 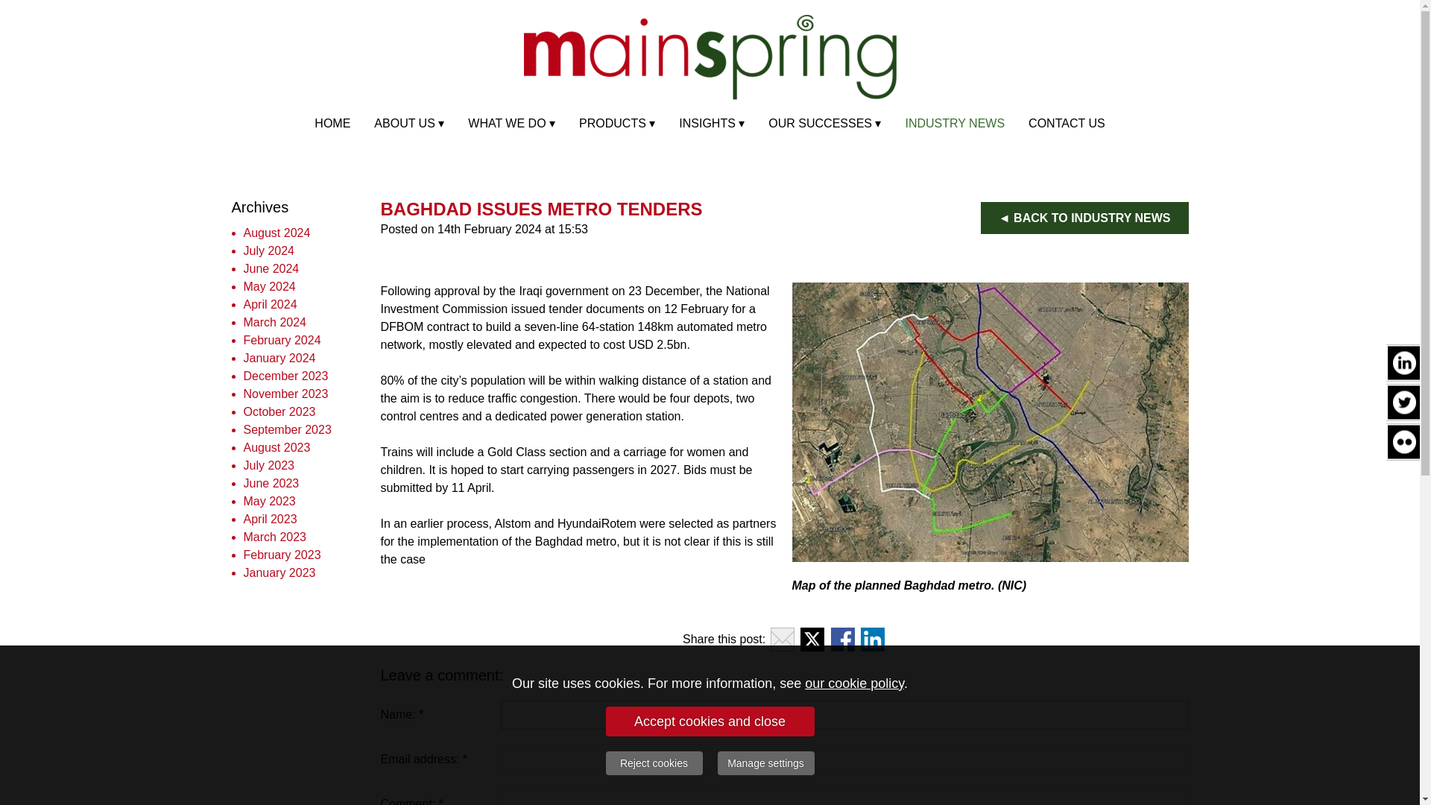 I want to click on June 2024, so click(x=271, y=268).